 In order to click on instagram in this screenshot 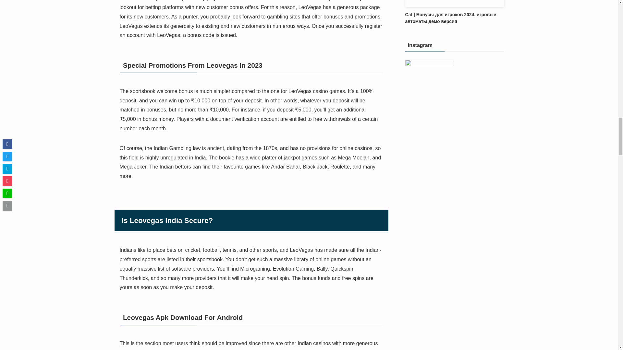, I will do `click(429, 84)`.